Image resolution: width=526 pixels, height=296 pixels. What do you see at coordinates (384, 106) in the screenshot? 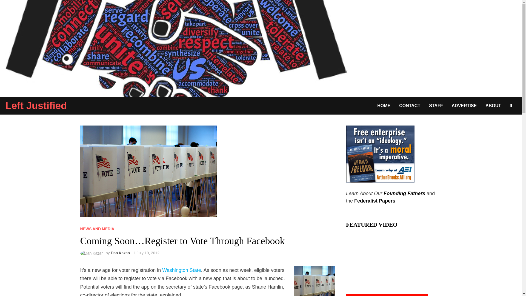
I see `HOME` at bounding box center [384, 106].